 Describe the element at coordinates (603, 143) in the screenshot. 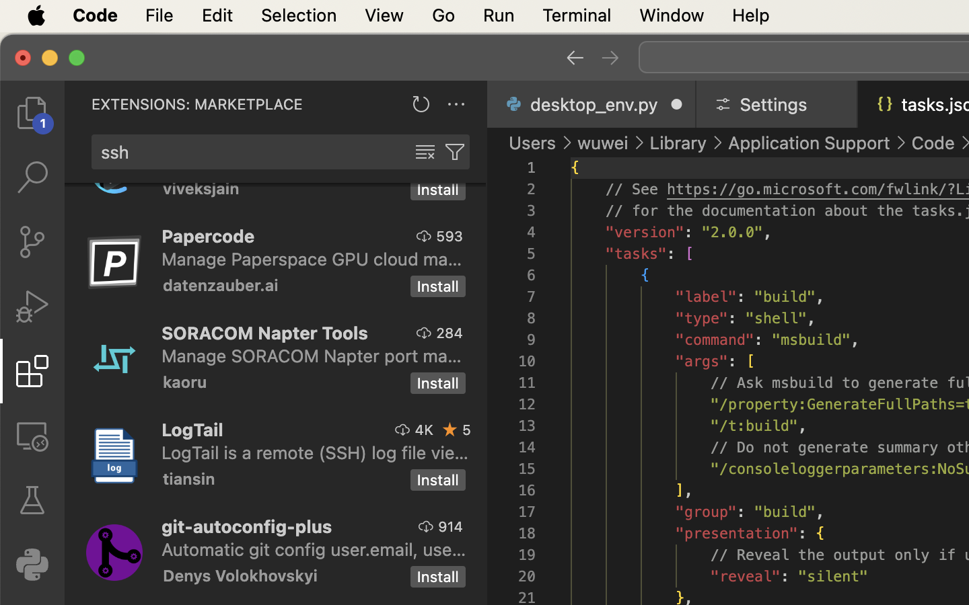

I see `wuwei` at that location.